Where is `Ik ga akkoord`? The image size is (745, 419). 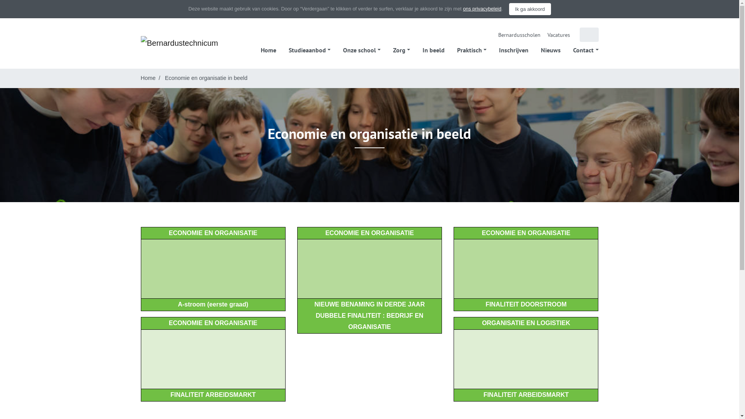 Ik ga akkoord is located at coordinates (530, 9).